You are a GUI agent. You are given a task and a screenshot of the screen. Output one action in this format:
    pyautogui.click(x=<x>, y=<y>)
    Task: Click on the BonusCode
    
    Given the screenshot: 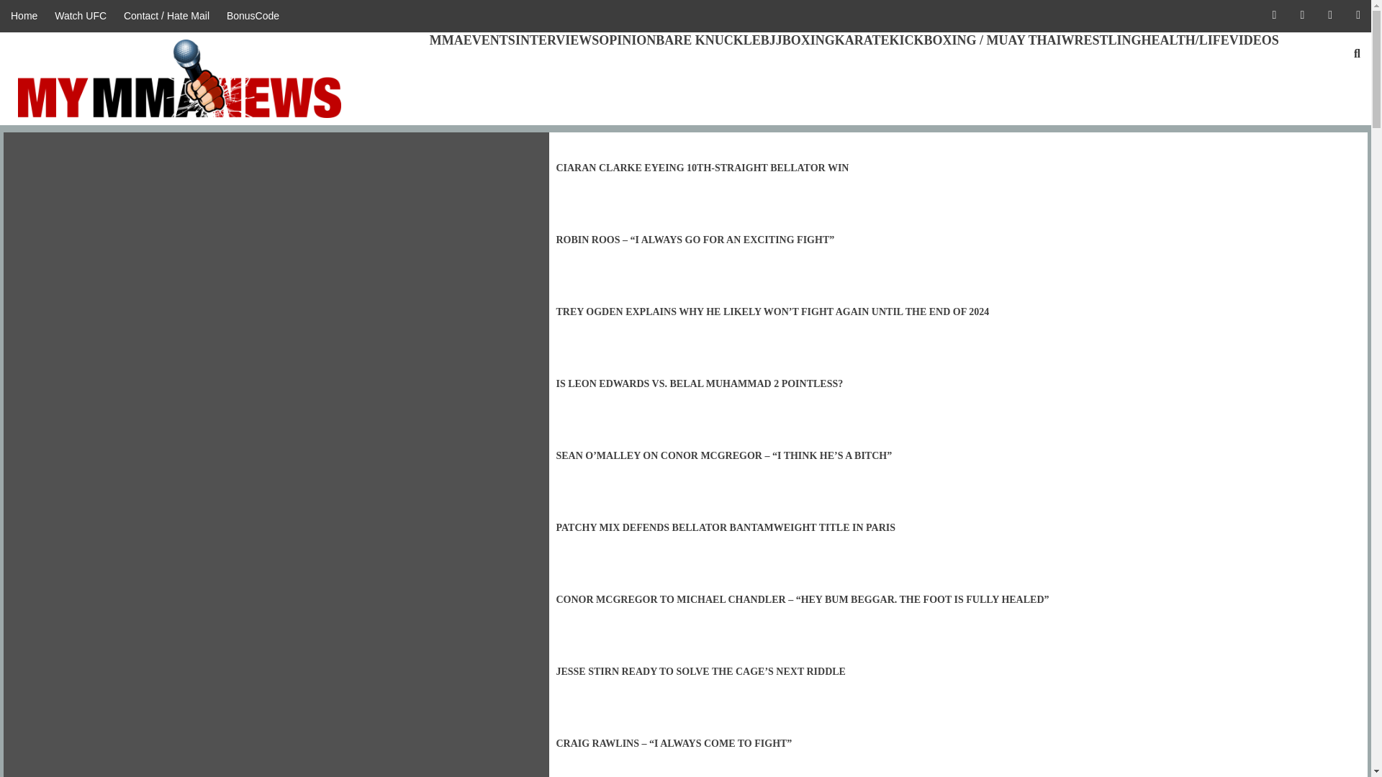 What is the action you would take?
    pyautogui.click(x=253, y=16)
    